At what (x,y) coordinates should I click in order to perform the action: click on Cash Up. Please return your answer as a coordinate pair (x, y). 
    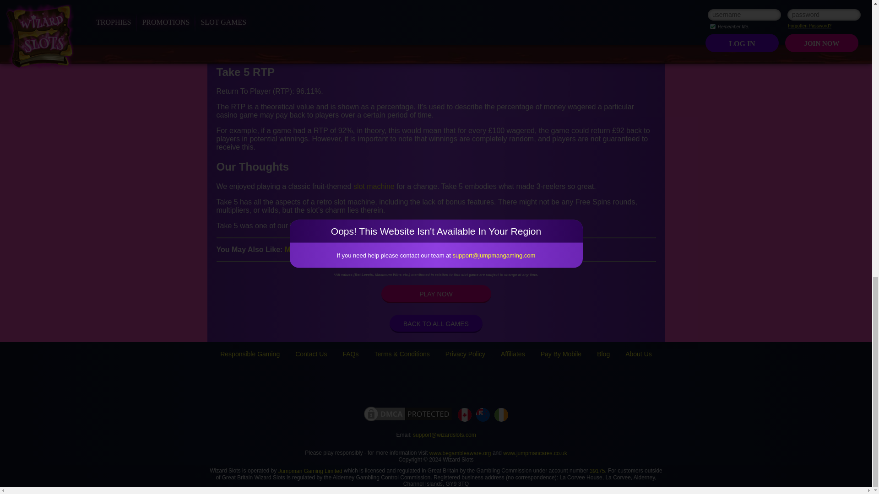
    Looking at the image, I should click on (399, 249).